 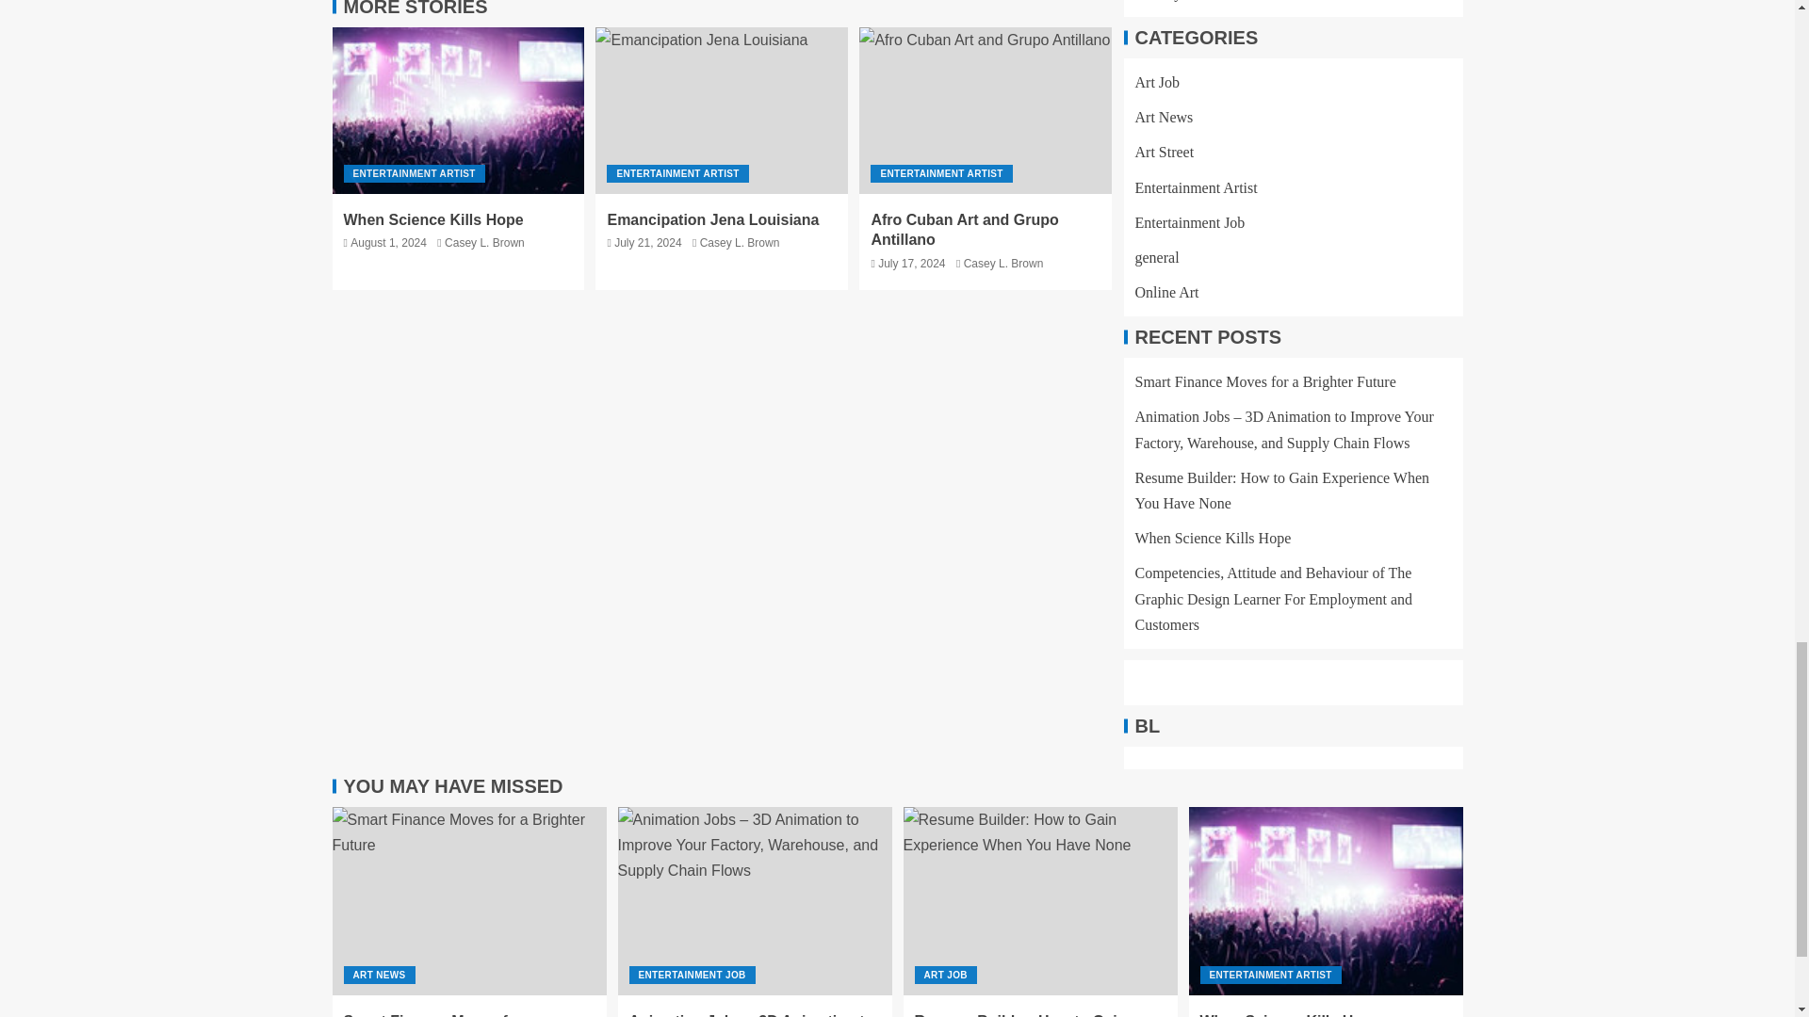 What do you see at coordinates (1040, 901) in the screenshot?
I see `Resume Builder: How to Gain Experience When You Have None` at bounding box center [1040, 901].